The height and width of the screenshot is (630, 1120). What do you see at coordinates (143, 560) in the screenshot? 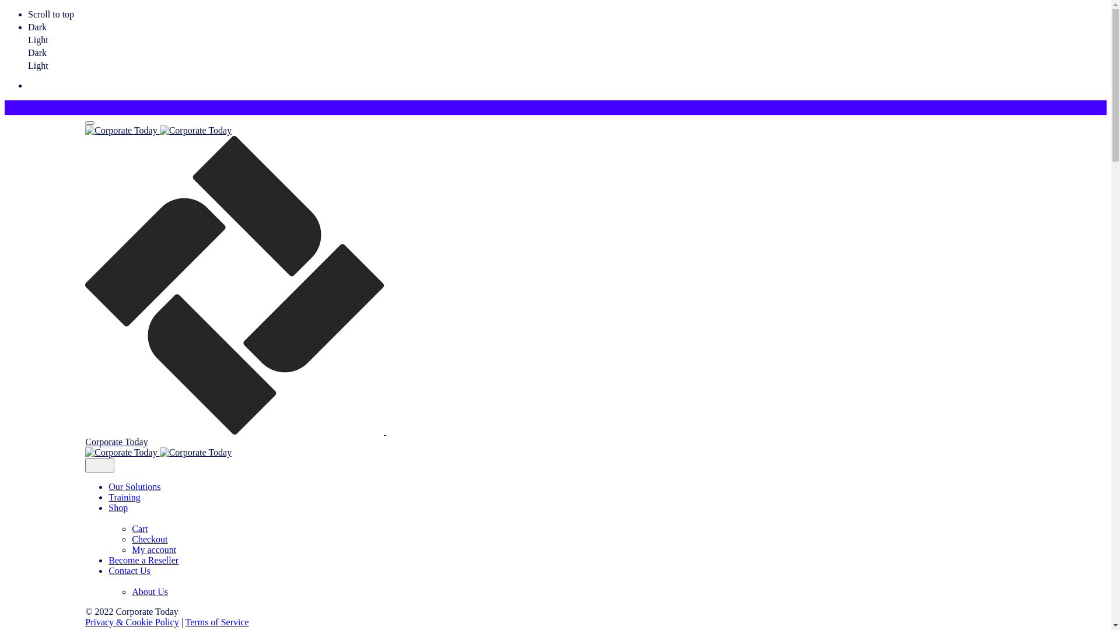
I see `Become a Reseller` at bounding box center [143, 560].